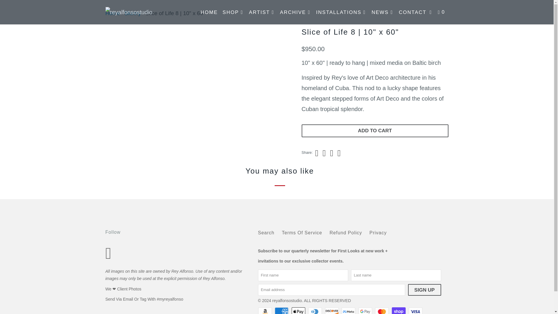 This screenshot has width=558, height=314. Describe the element at coordinates (416, 311) in the screenshot. I see `Visa` at that location.